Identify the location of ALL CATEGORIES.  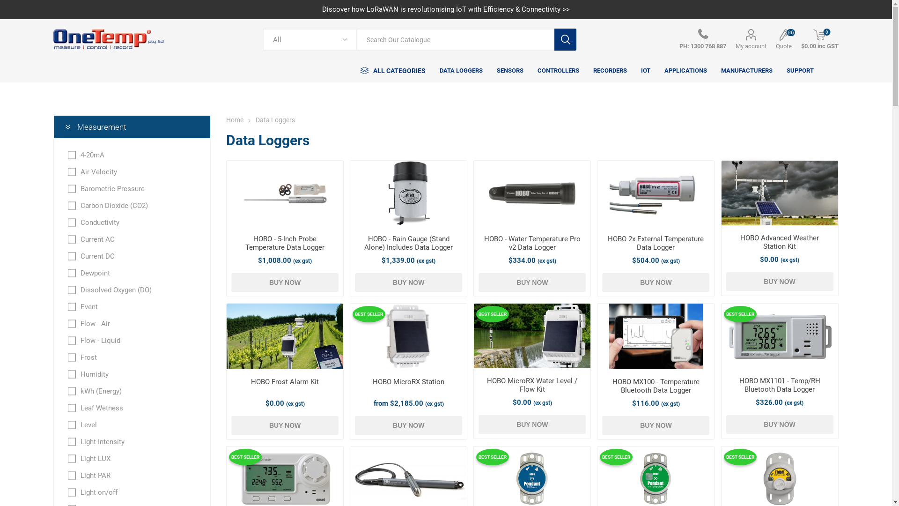
(393, 71).